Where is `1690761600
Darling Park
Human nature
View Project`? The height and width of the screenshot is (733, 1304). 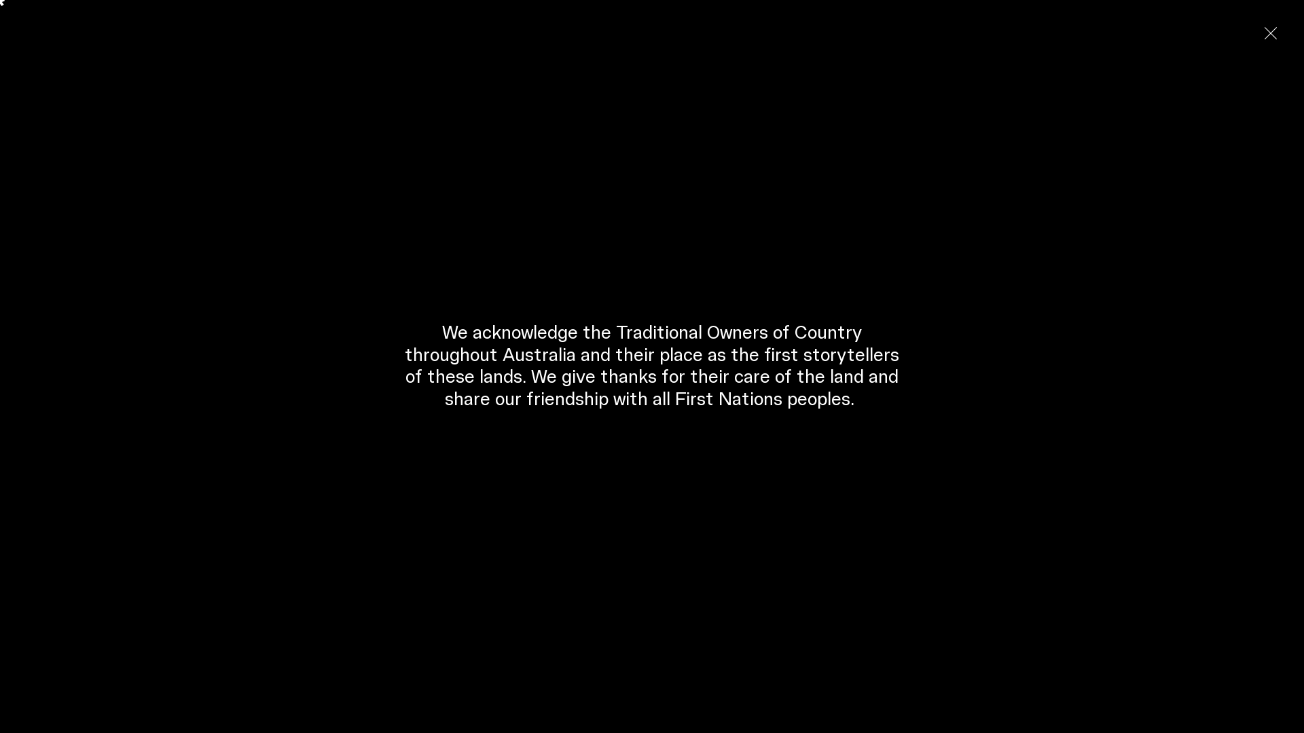 1690761600
Darling Park
Human nature
View Project is located at coordinates (652, 538).